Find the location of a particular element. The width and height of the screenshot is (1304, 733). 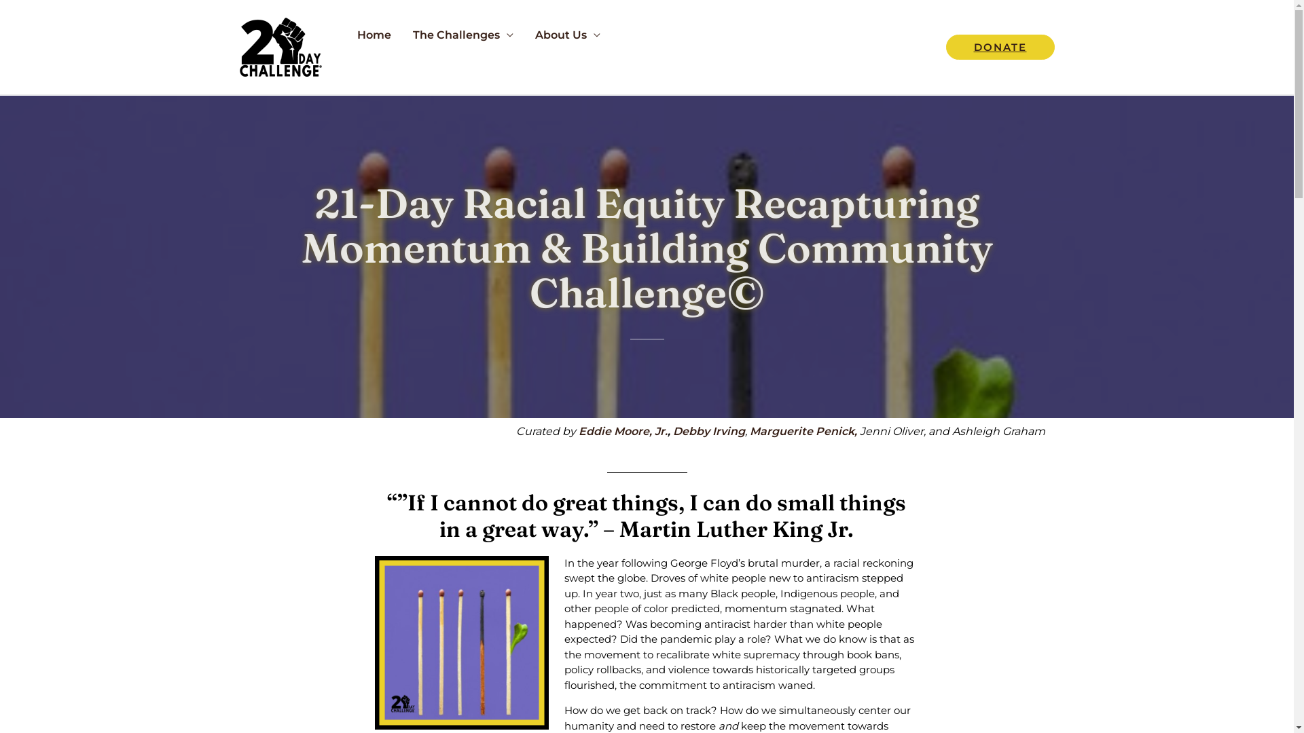

DONATE is located at coordinates (1000, 48).